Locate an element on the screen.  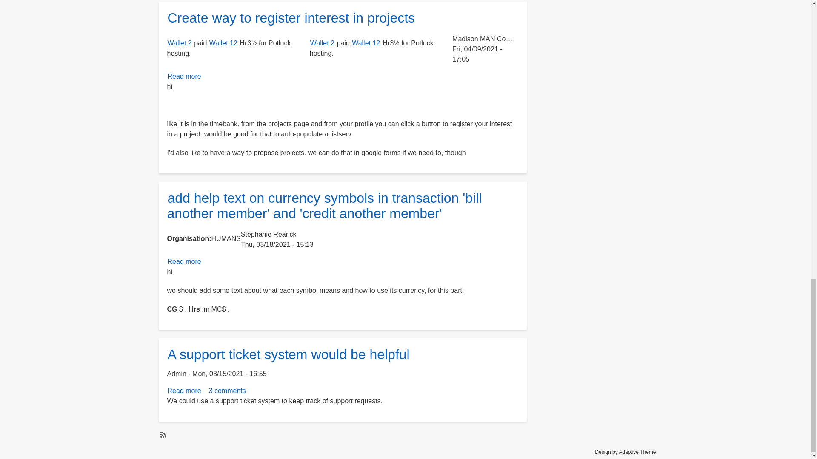
Wallet 12 is located at coordinates (366, 43).